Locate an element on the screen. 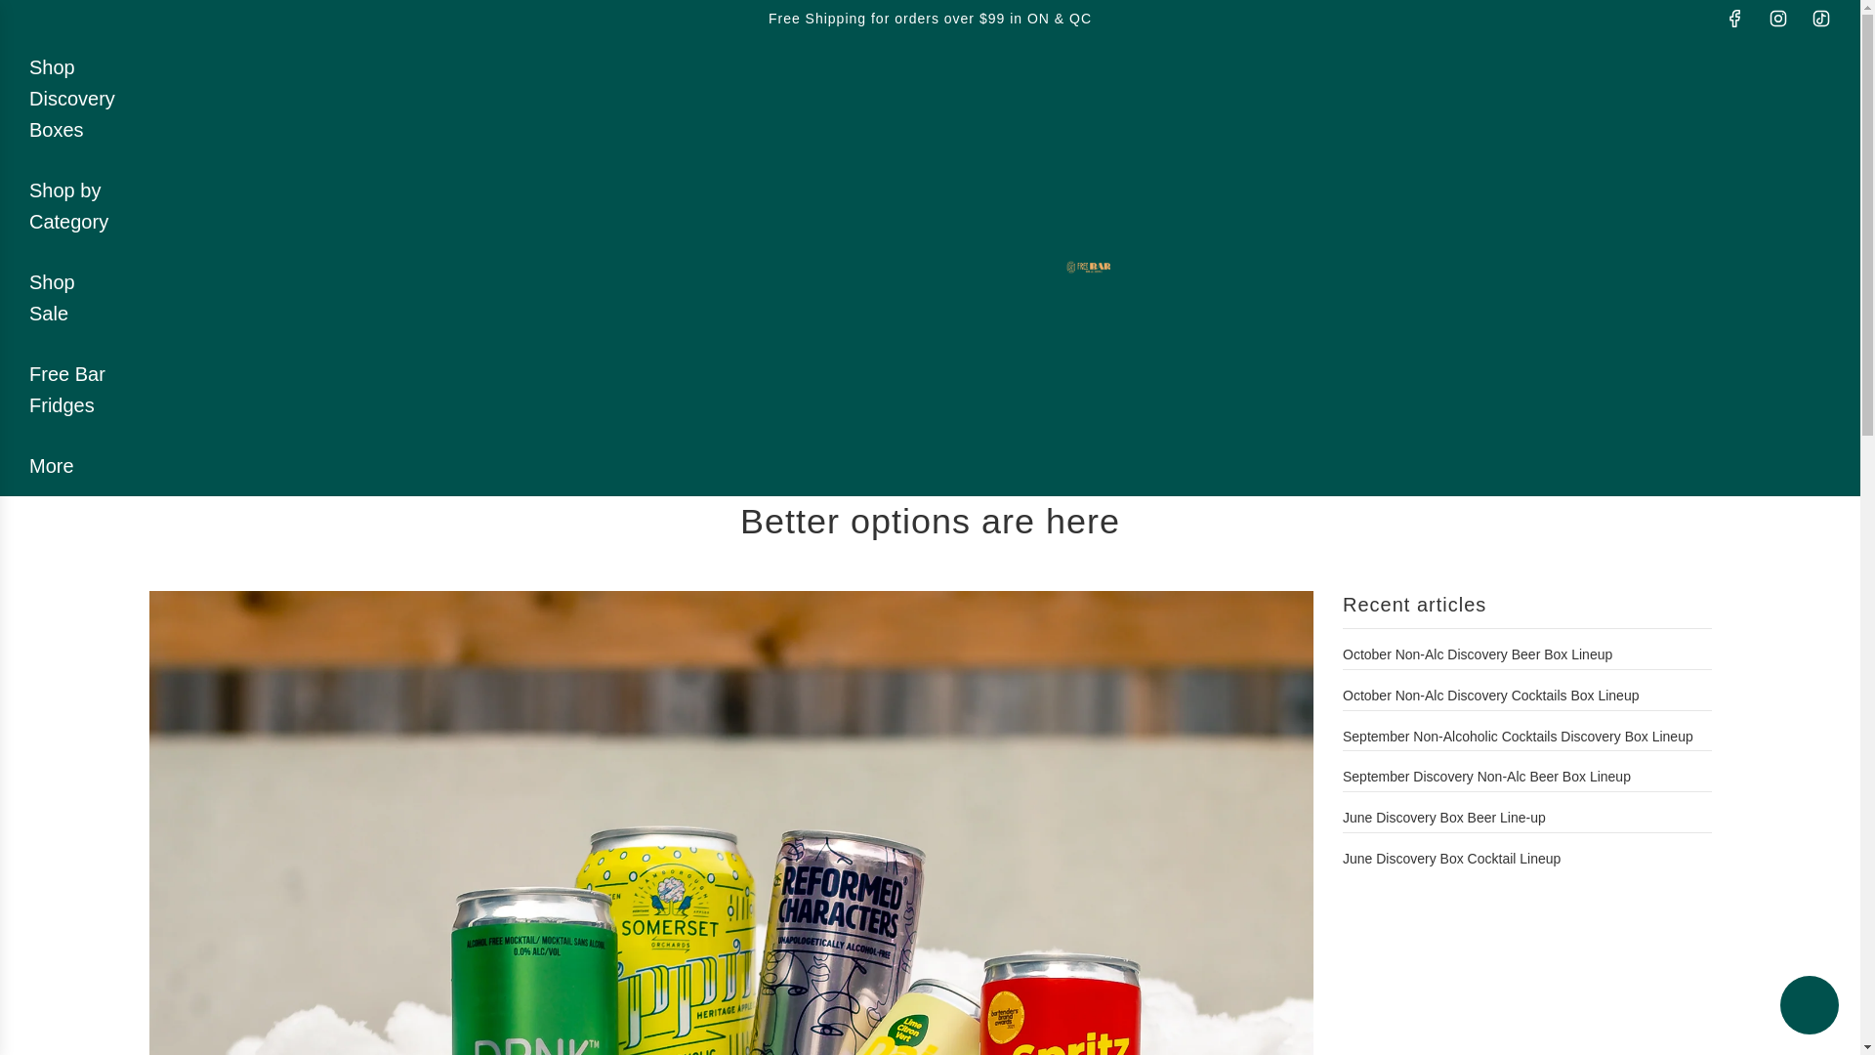 Image resolution: width=1875 pixels, height=1055 pixels. Shop by Category is located at coordinates (72, 206).